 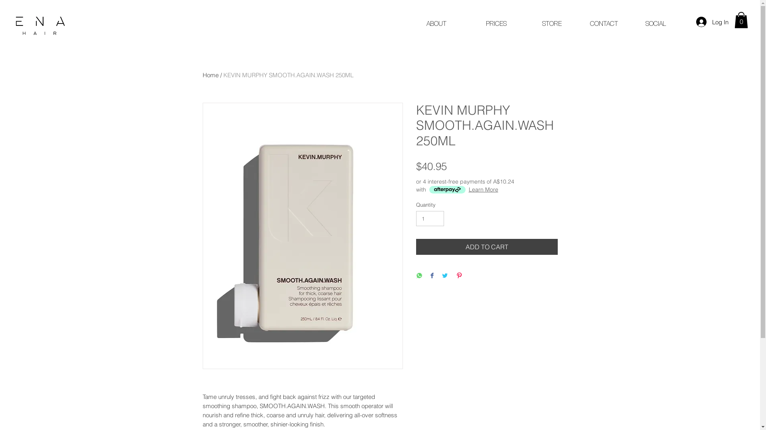 I want to click on PRICES, so click(x=496, y=23).